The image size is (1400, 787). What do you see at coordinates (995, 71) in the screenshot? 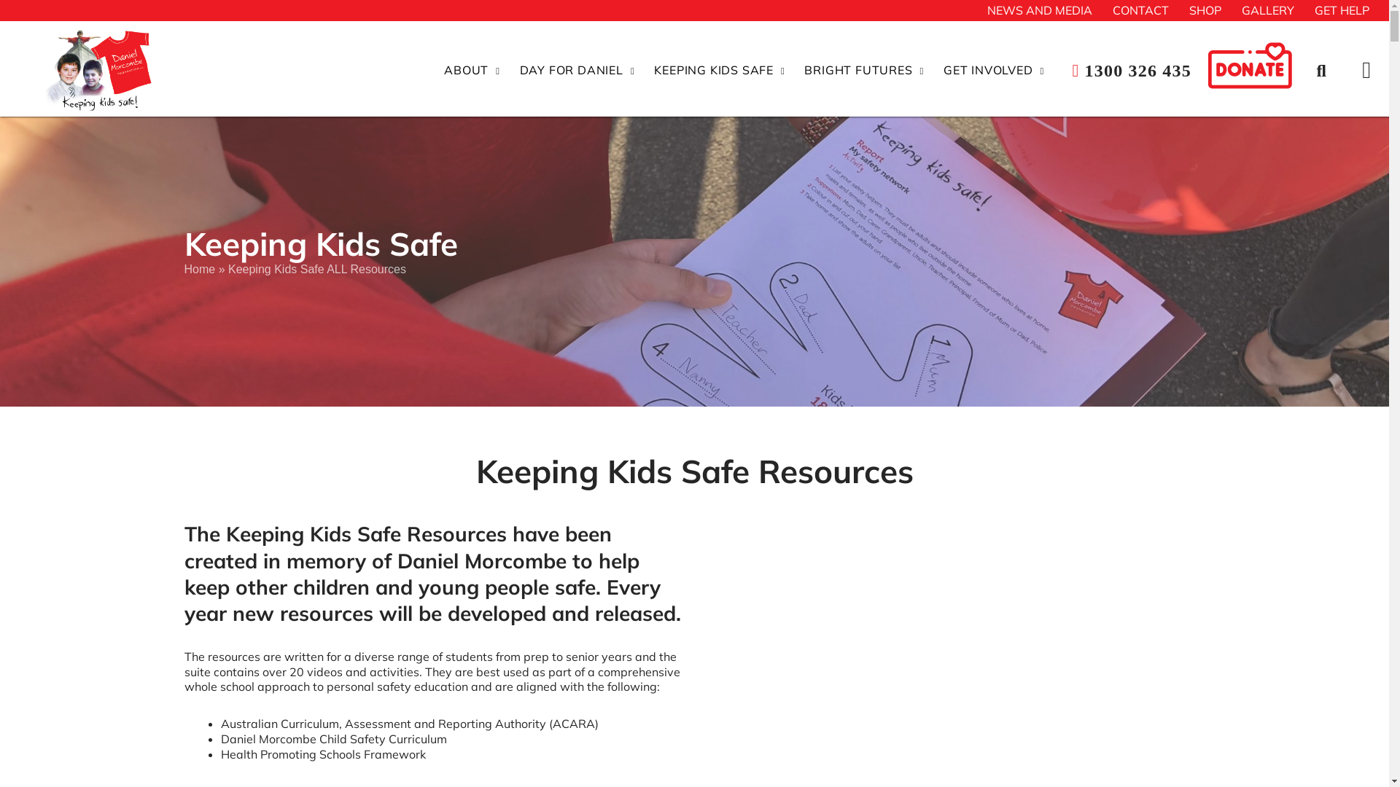
I see `GET INVOLVED` at bounding box center [995, 71].